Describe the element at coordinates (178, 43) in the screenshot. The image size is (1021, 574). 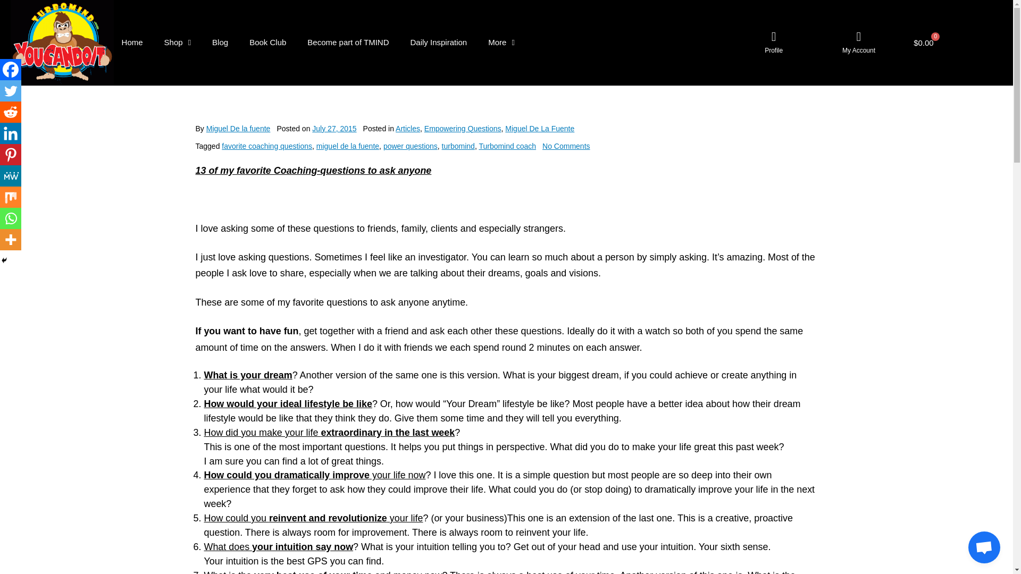
I see `Shop` at that location.